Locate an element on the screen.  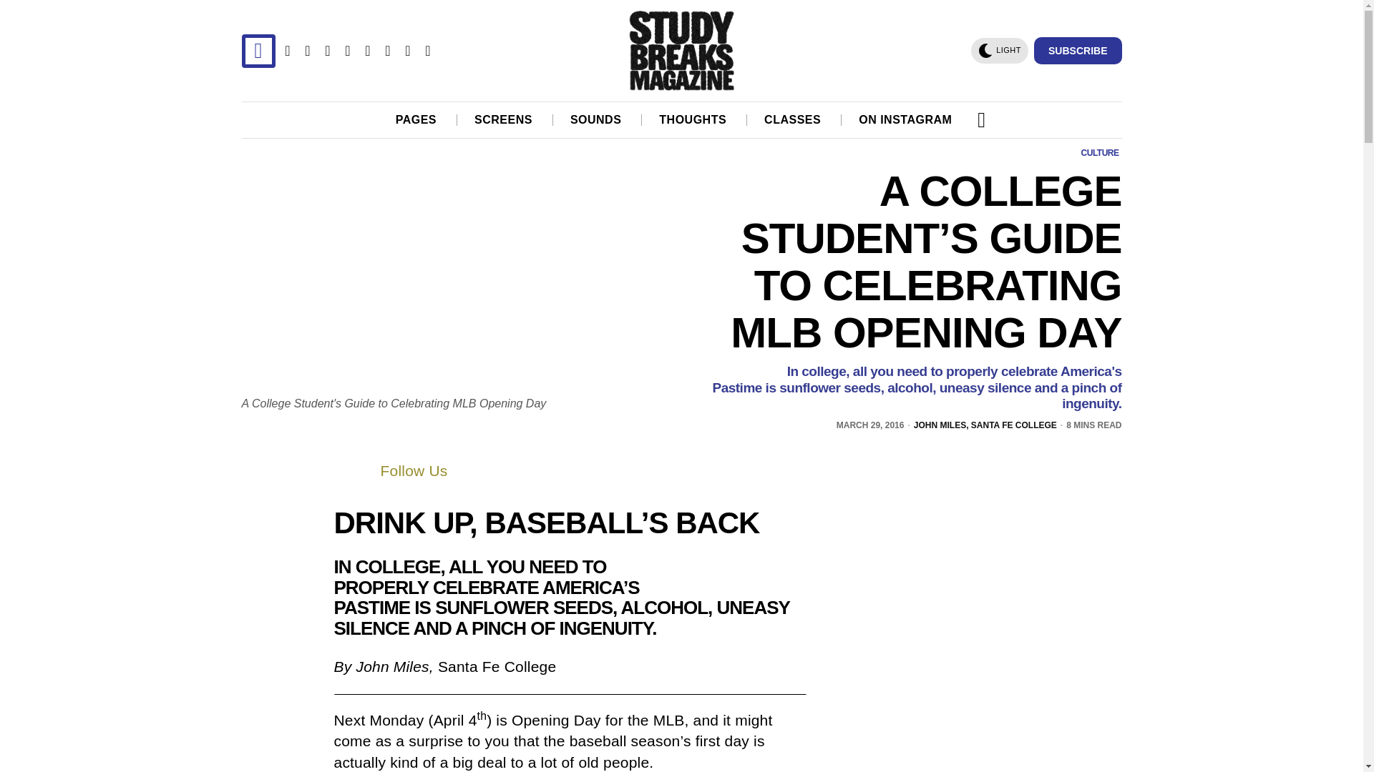
SOUNDS is located at coordinates (597, 119).